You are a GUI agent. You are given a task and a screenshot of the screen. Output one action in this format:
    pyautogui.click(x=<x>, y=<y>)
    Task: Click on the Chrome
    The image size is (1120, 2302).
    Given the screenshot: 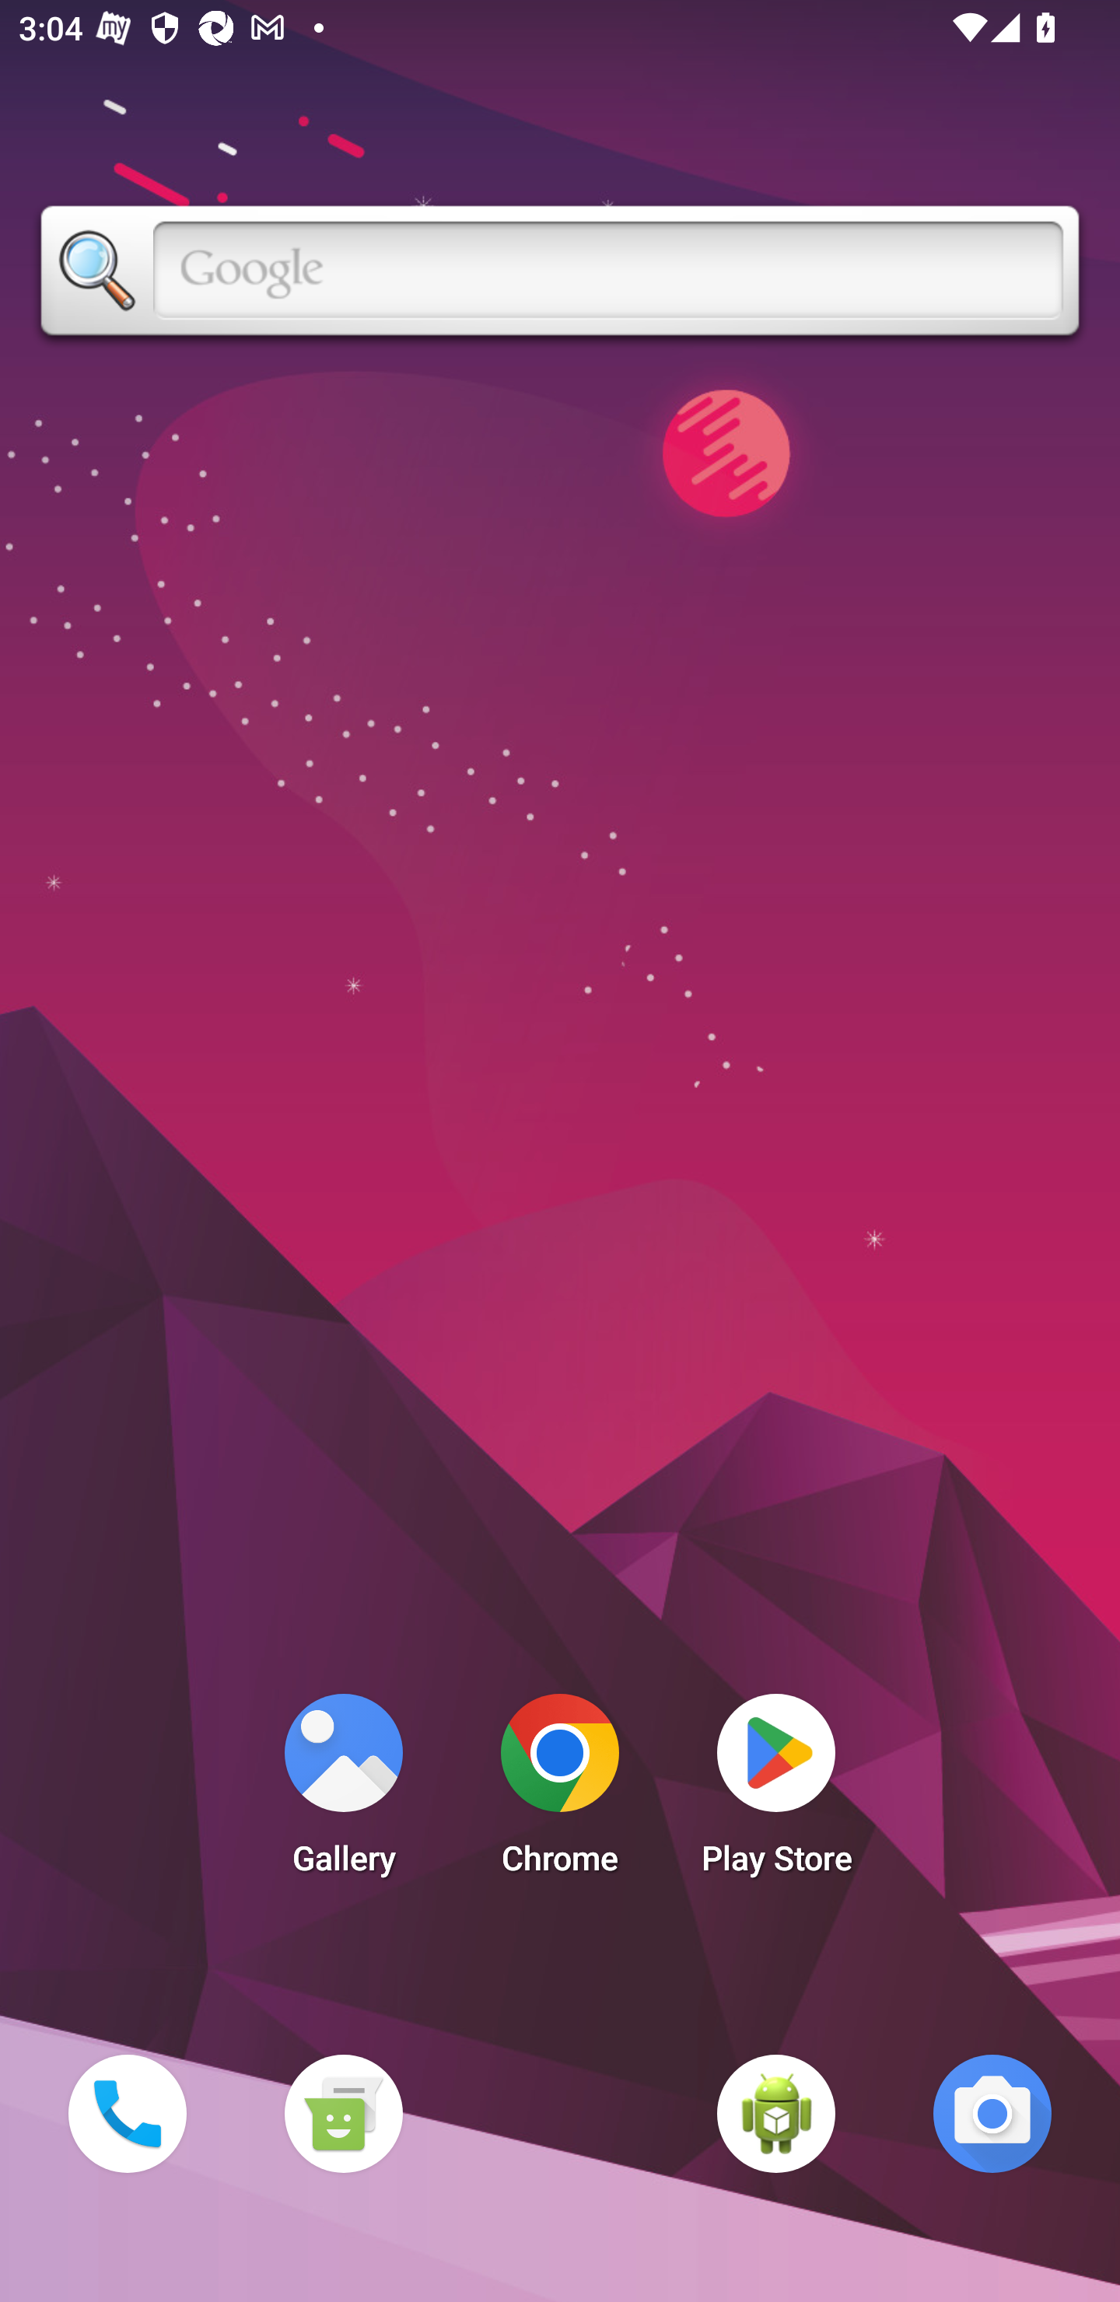 What is the action you would take?
    pyautogui.click(x=560, y=1792)
    